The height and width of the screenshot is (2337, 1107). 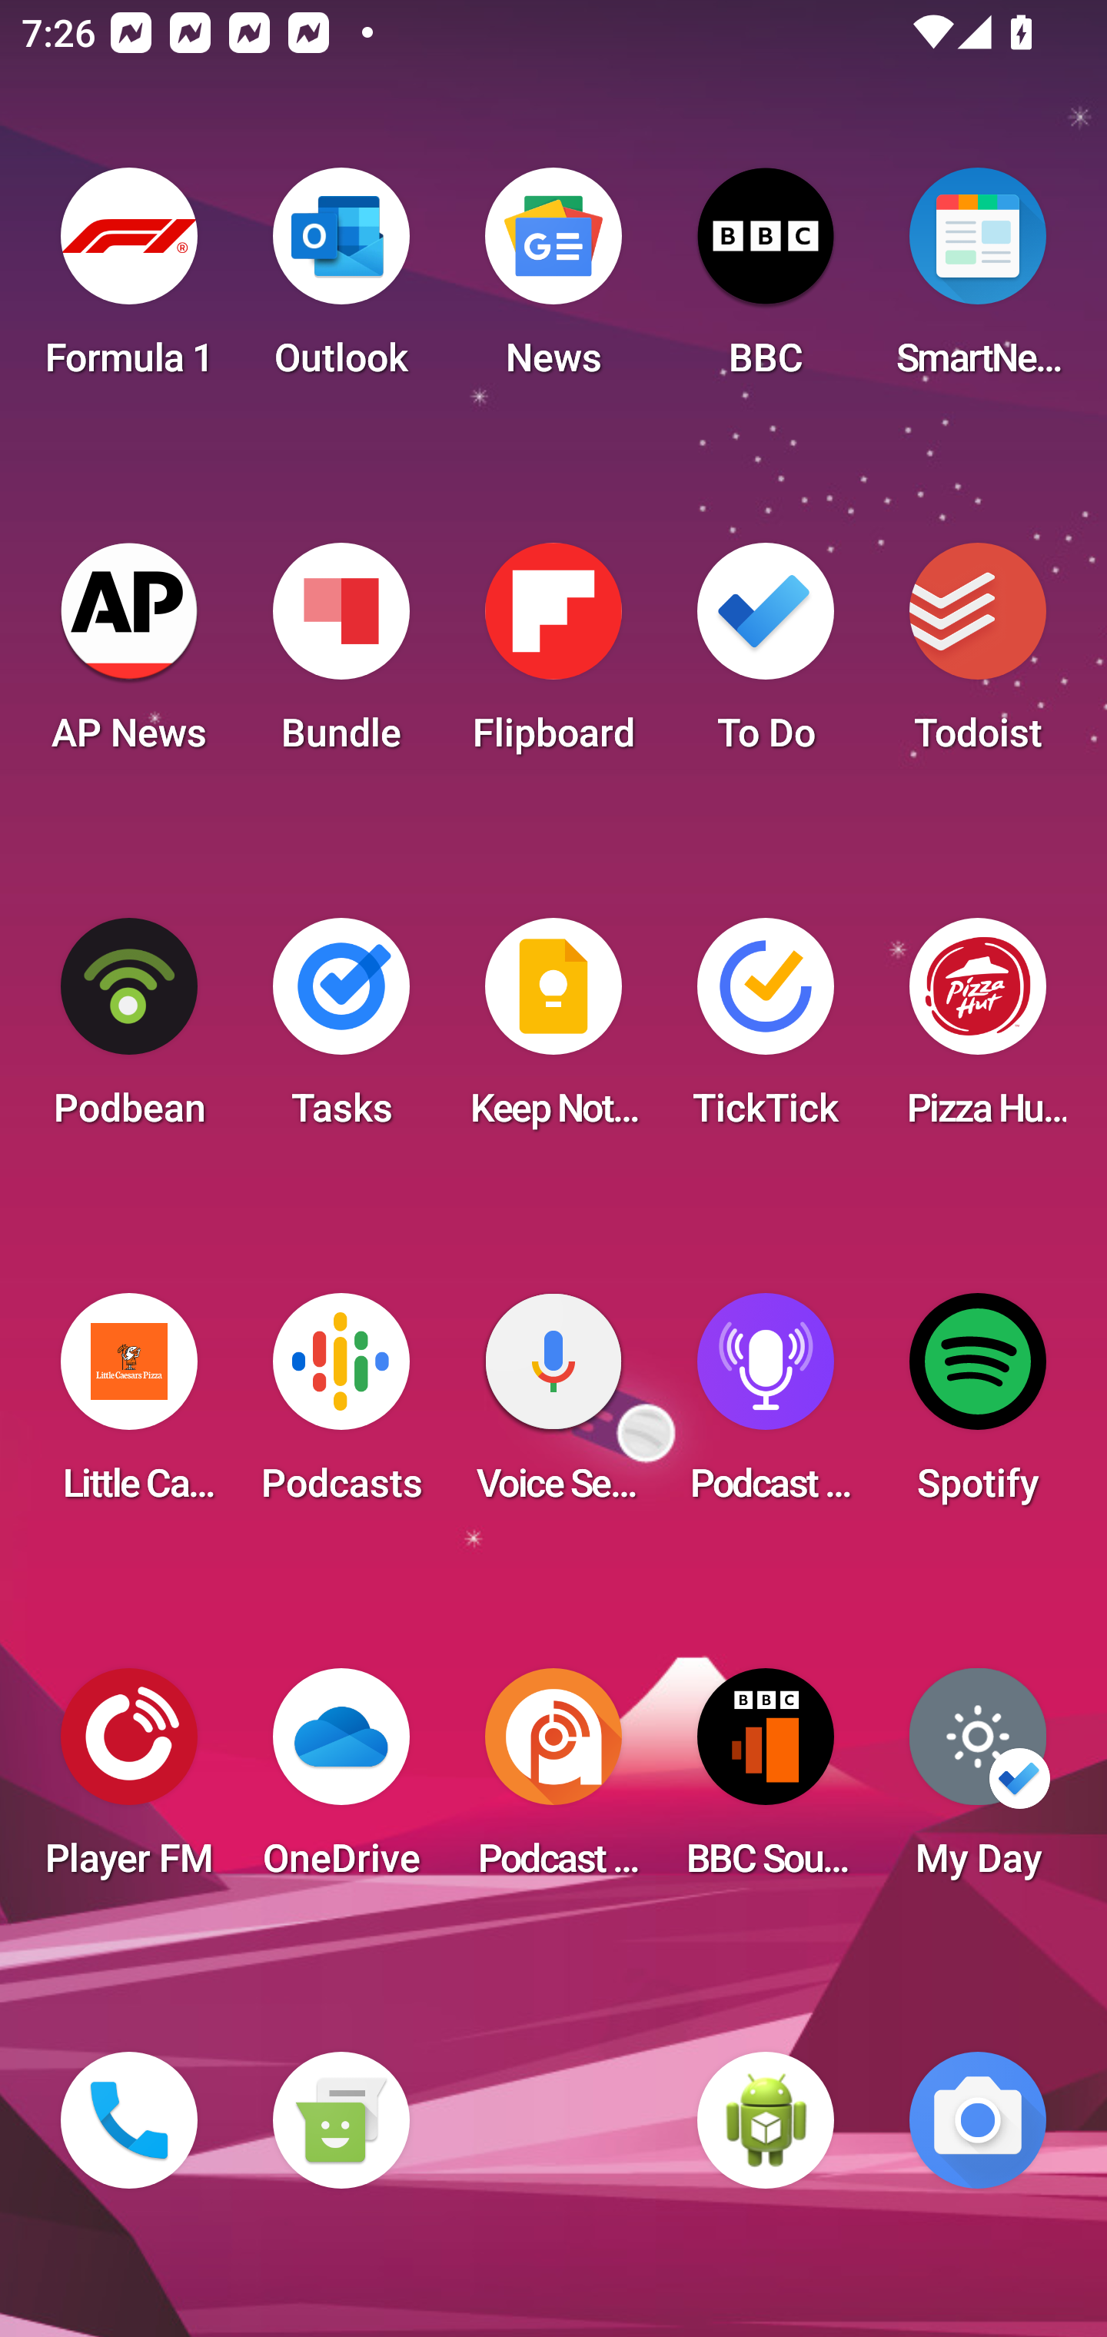 What do you see at coordinates (978, 1407) in the screenshot?
I see `Spotify` at bounding box center [978, 1407].